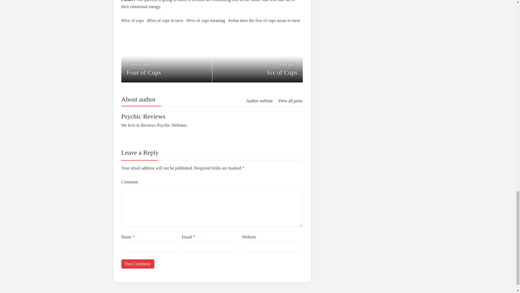  I want to click on View all posts, so click(290, 101).